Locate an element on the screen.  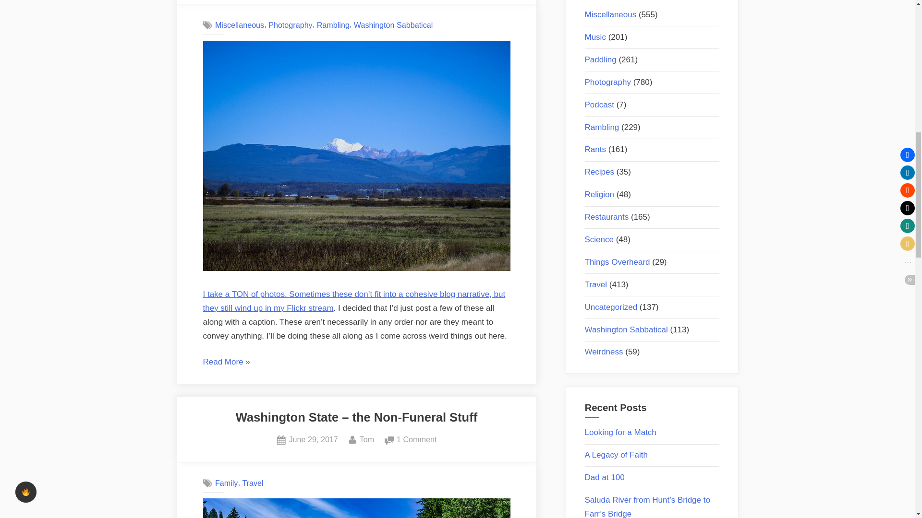
Rambling is located at coordinates (394, 25).